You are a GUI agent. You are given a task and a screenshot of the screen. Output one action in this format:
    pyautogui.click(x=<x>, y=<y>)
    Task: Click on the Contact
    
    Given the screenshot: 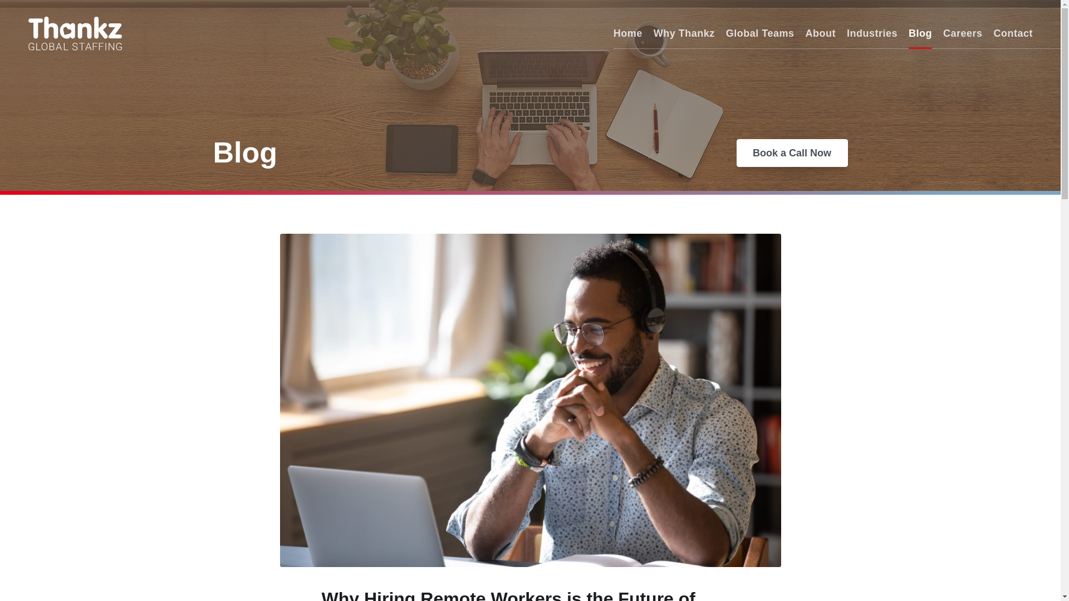 What is the action you would take?
    pyautogui.click(x=1012, y=33)
    